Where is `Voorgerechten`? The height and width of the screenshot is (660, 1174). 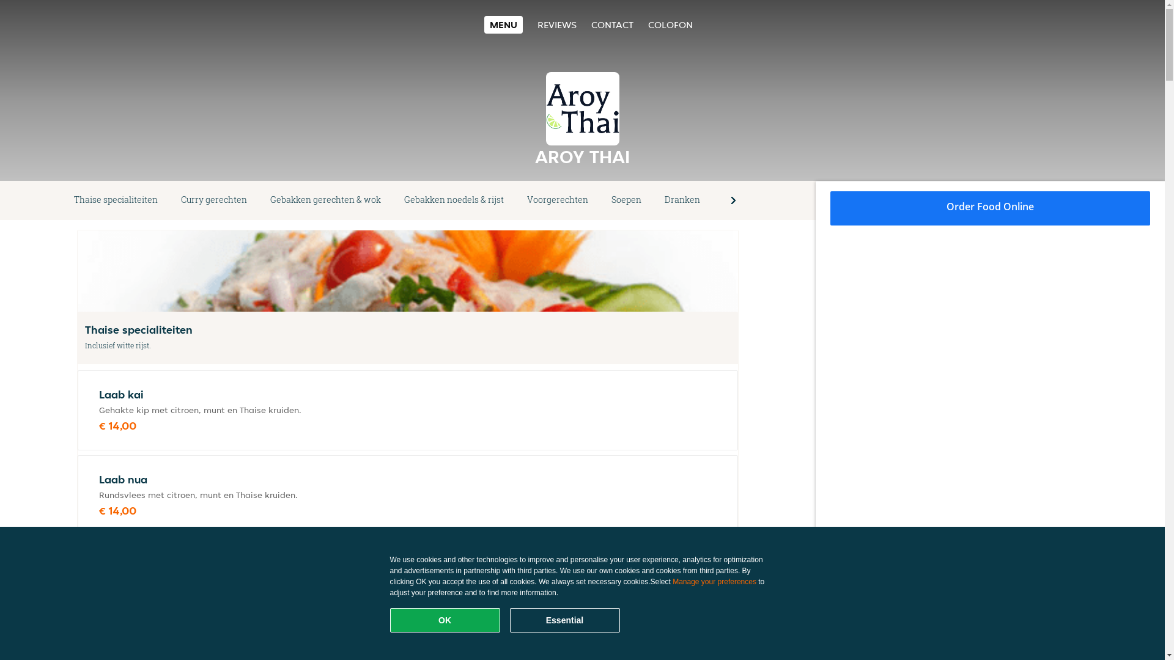 Voorgerechten is located at coordinates (558, 200).